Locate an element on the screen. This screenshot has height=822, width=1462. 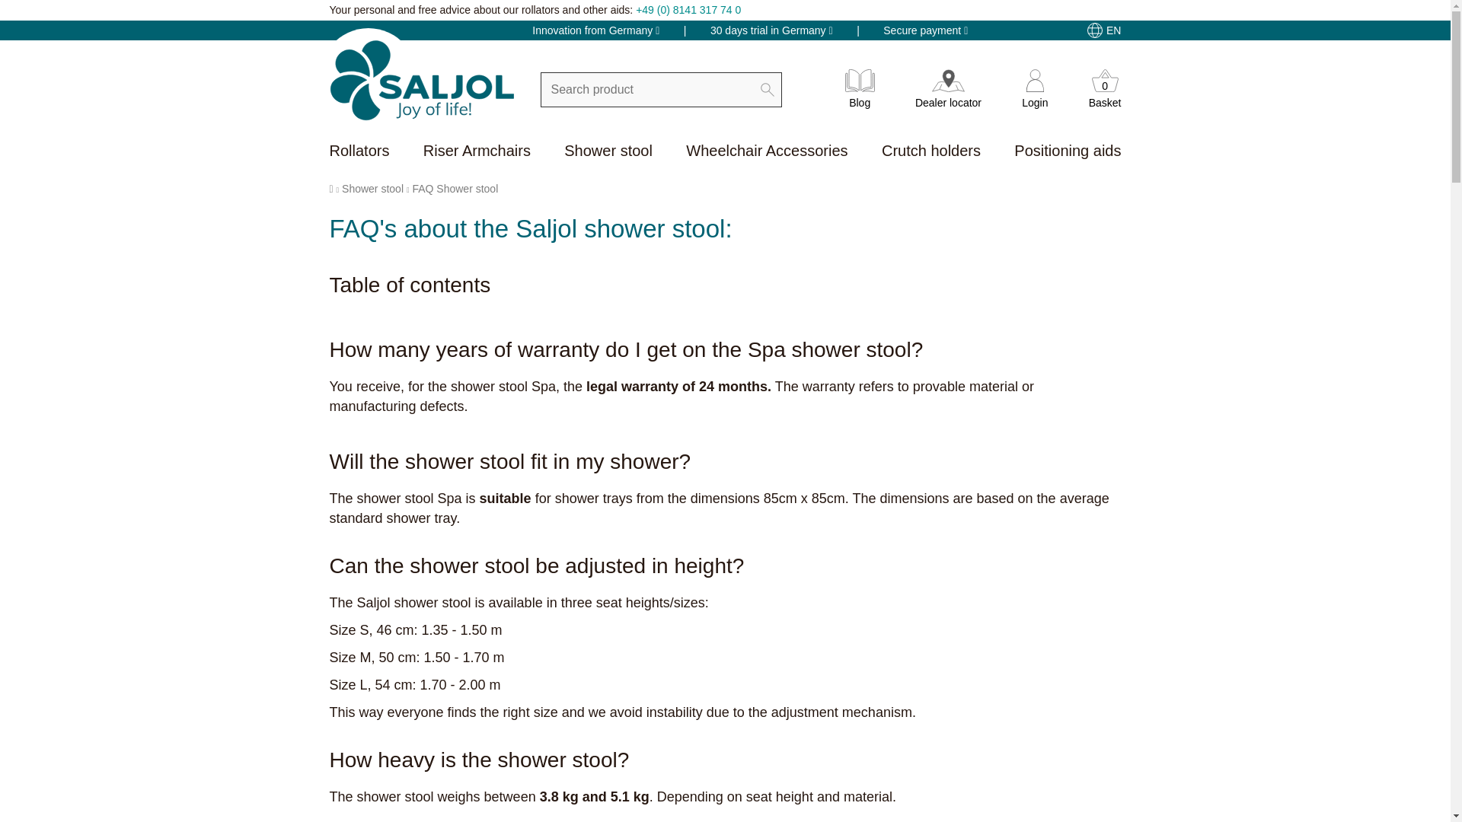
Blog is located at coordinates (859, 96).